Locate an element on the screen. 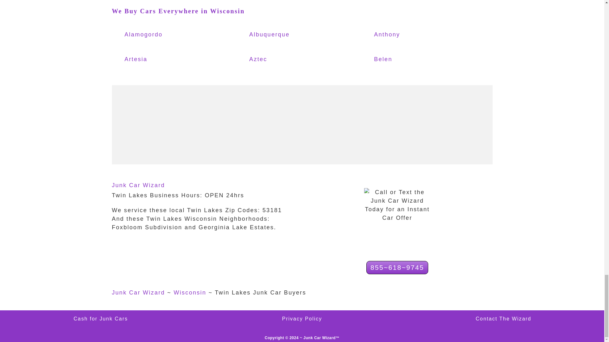 The width and height of the screenshot is (609, 342). We Buy Junk Cars in Aztec, NM is located at coordinates (277, 60).